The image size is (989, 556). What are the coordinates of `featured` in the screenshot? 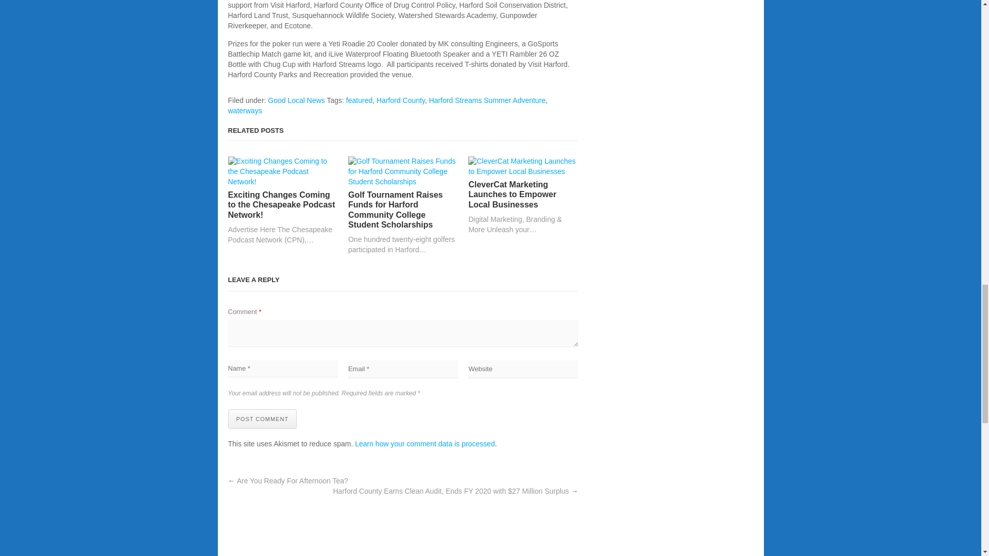 It's located at (360, 100).